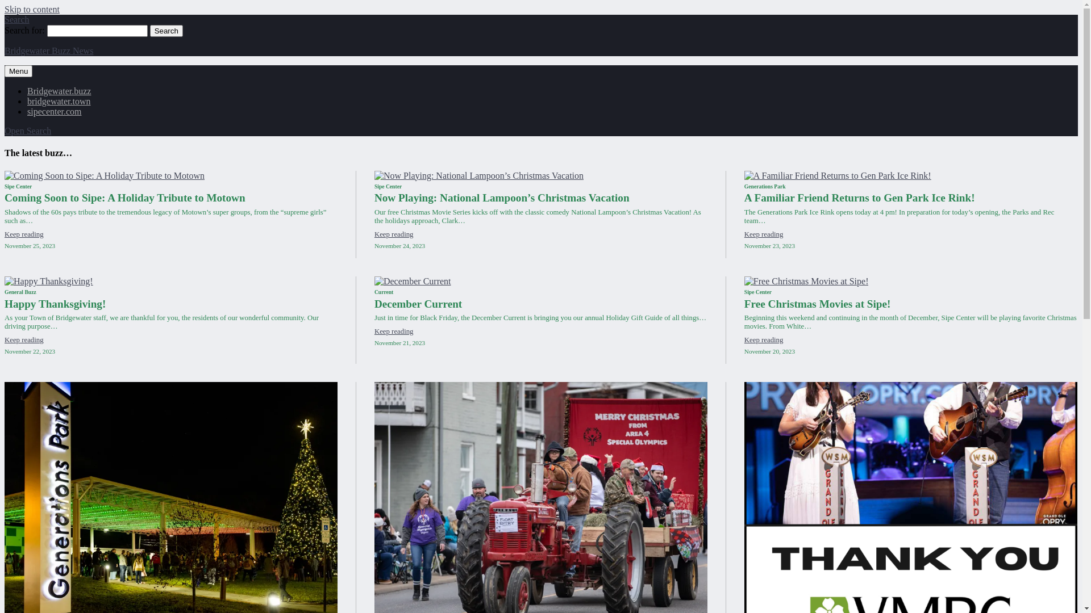 The height and width of the screenshot is (613, 1091). What do you see at coordinates (388, 186) in the screenshot?
I see `Sipe Center` at bounding box center [388, 186].